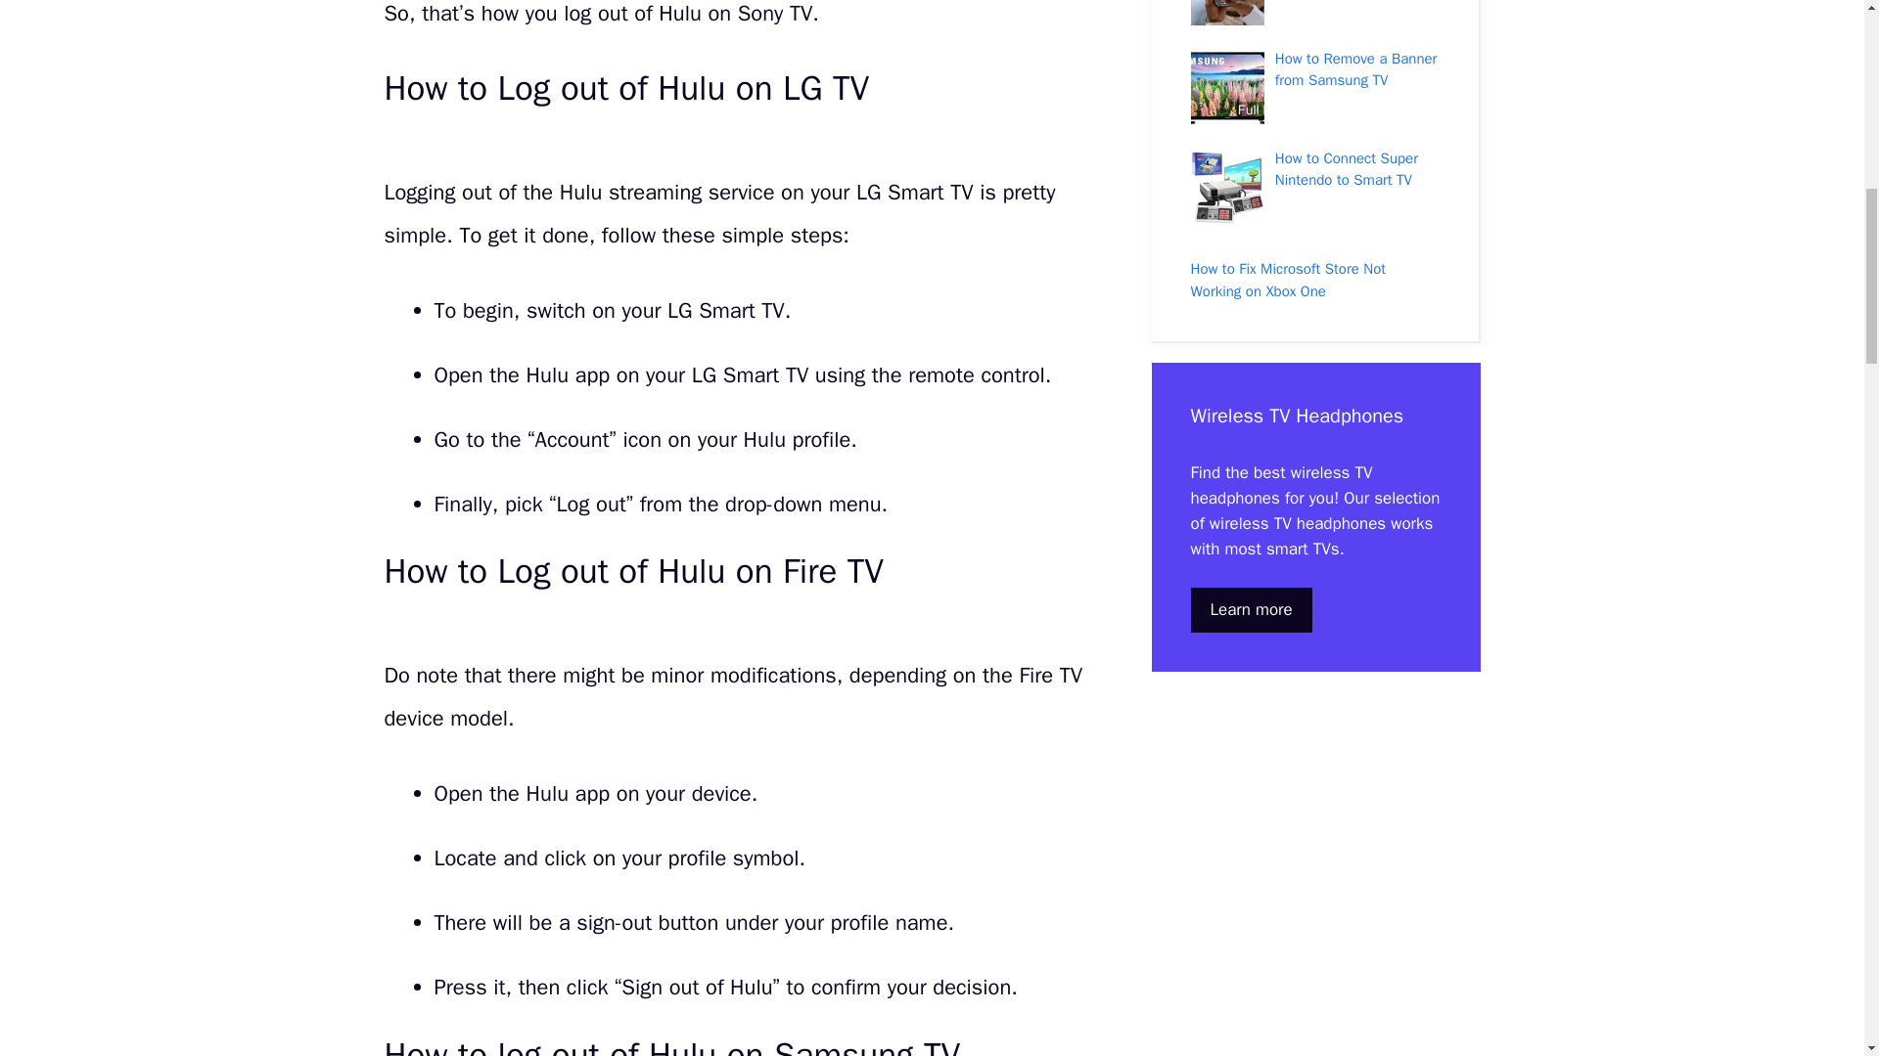 The height and width of the screenshot is (1056, 1879). Describe the element at coordinates (1251, 608) in the screenshot. I see `Learn more` at that location.